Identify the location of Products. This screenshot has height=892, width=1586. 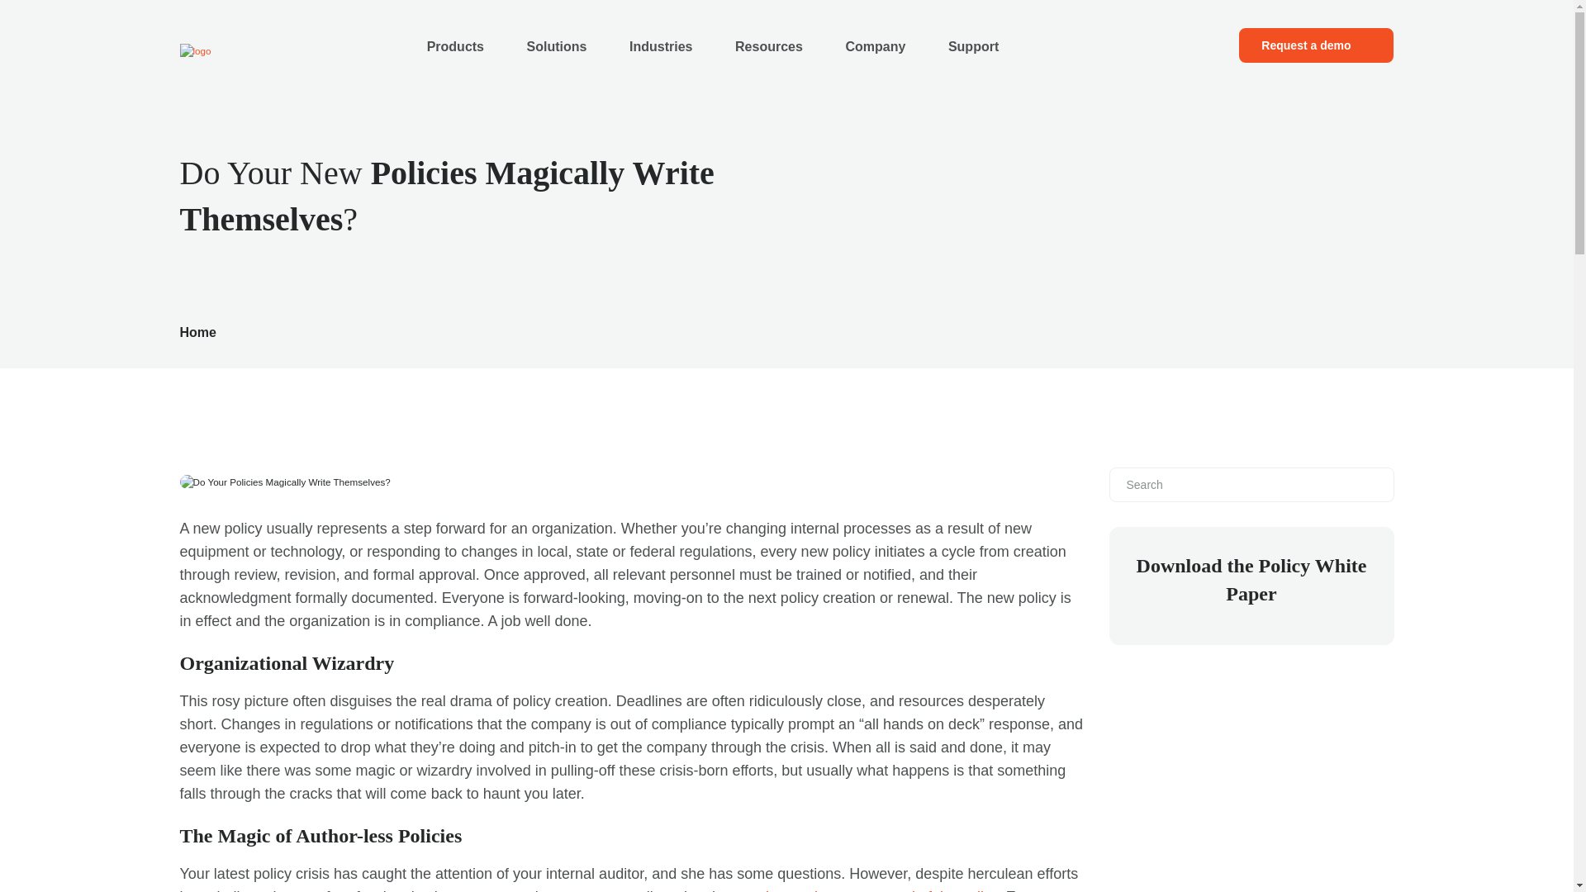
(454, 47).